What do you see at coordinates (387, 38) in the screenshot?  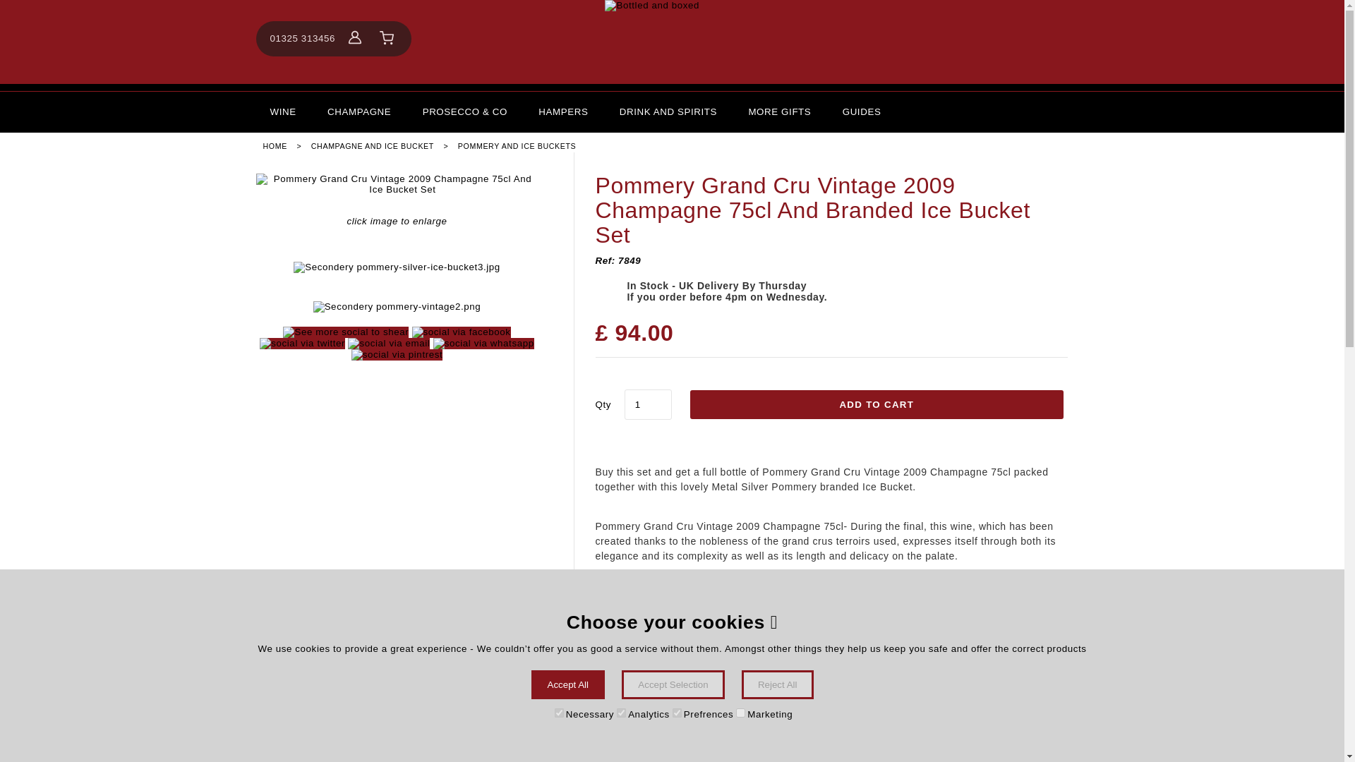 I see `View Basket` at bounding box center [387, 38].